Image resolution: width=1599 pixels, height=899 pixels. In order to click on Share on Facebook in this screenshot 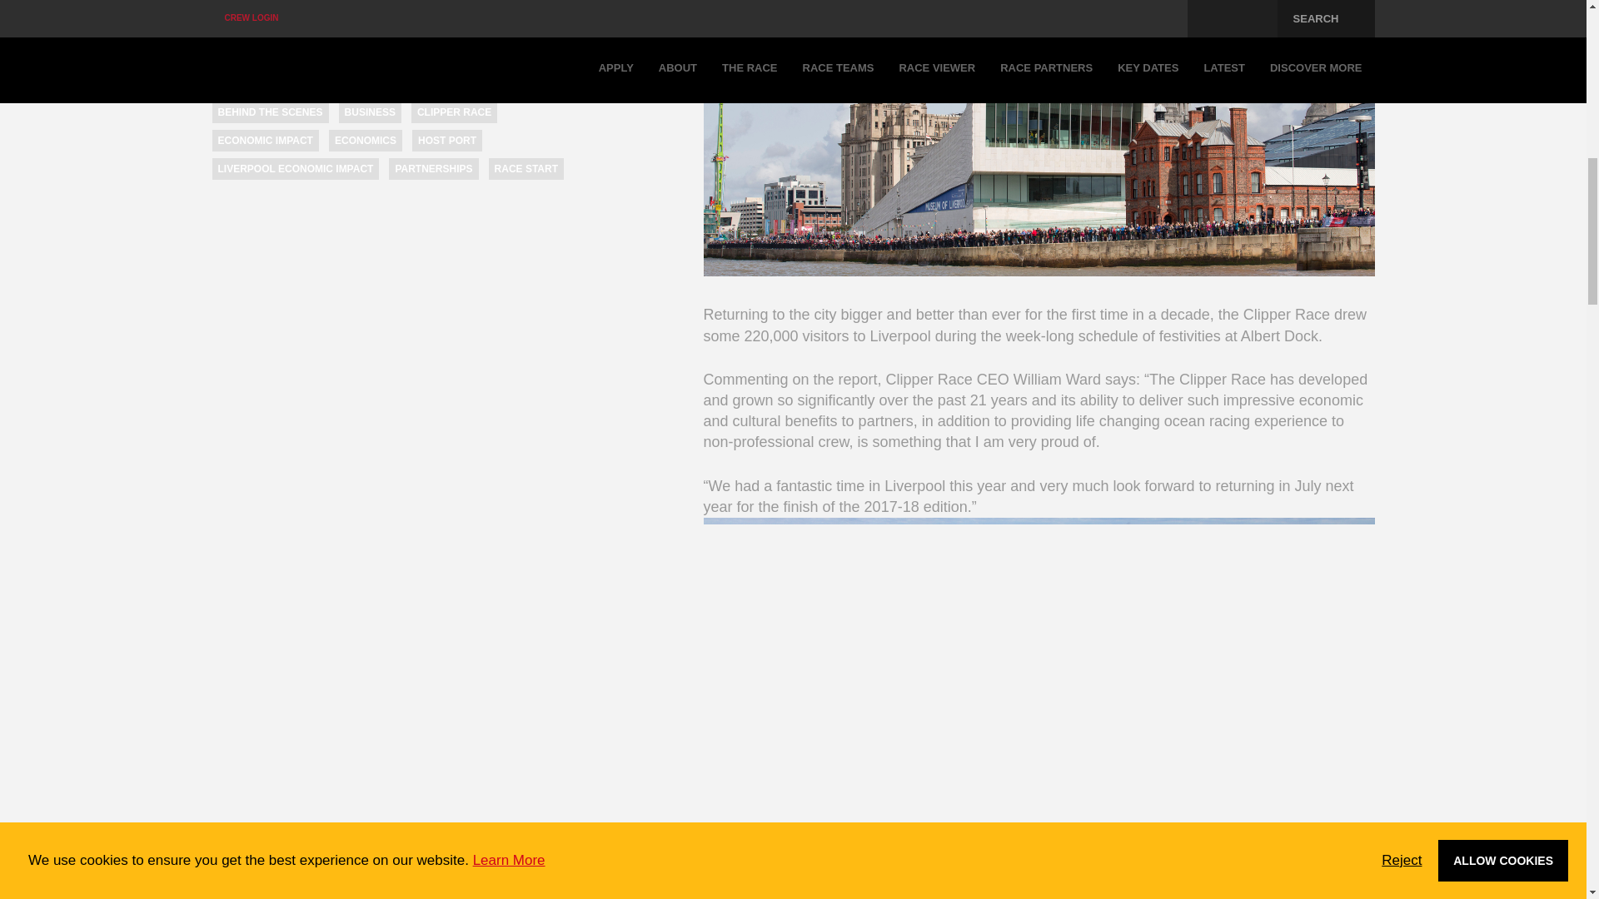, I will do `click(222, 38)`.